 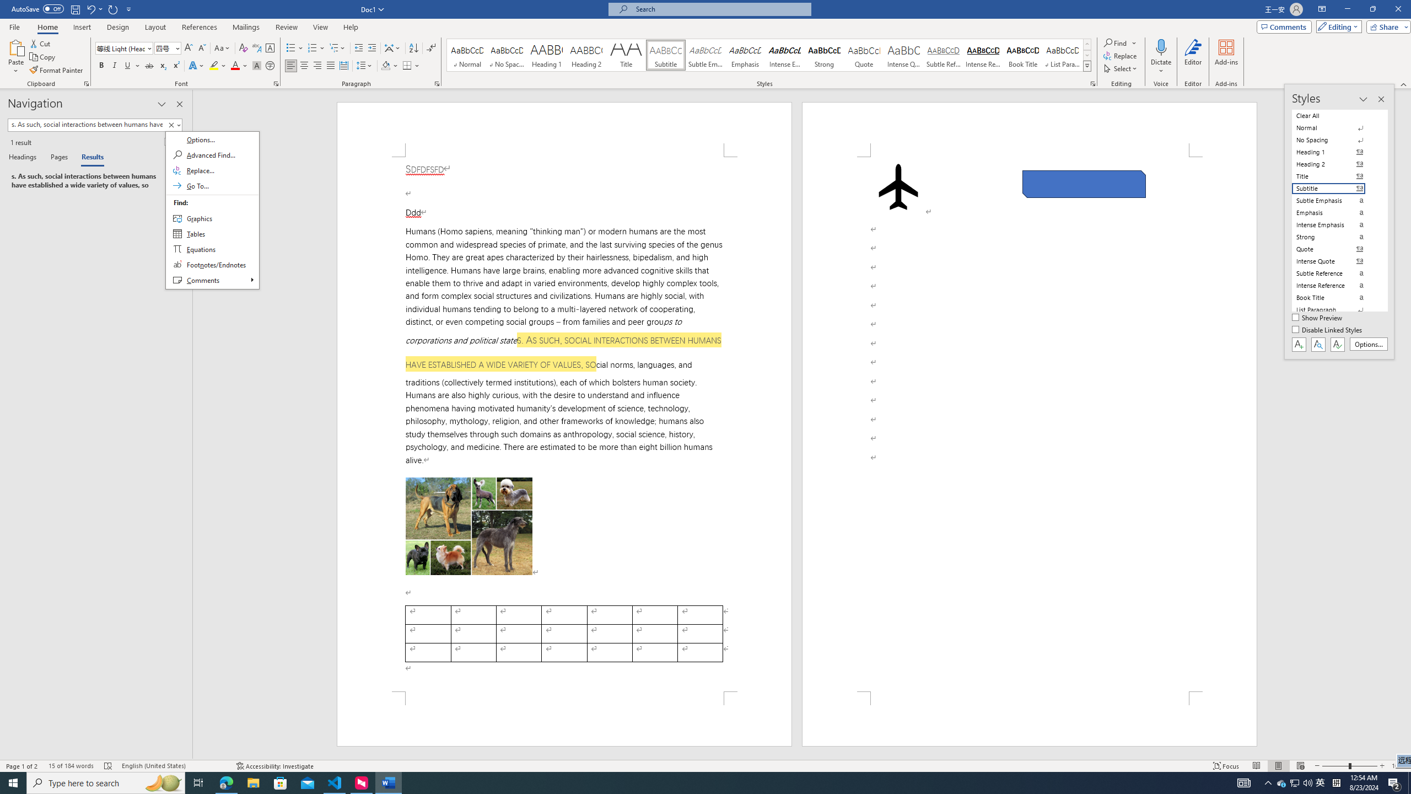 What do you see at coordinates (784, 55) in the screenshot?
I see `Intense Emphasis` at bounding box center [784, 55].